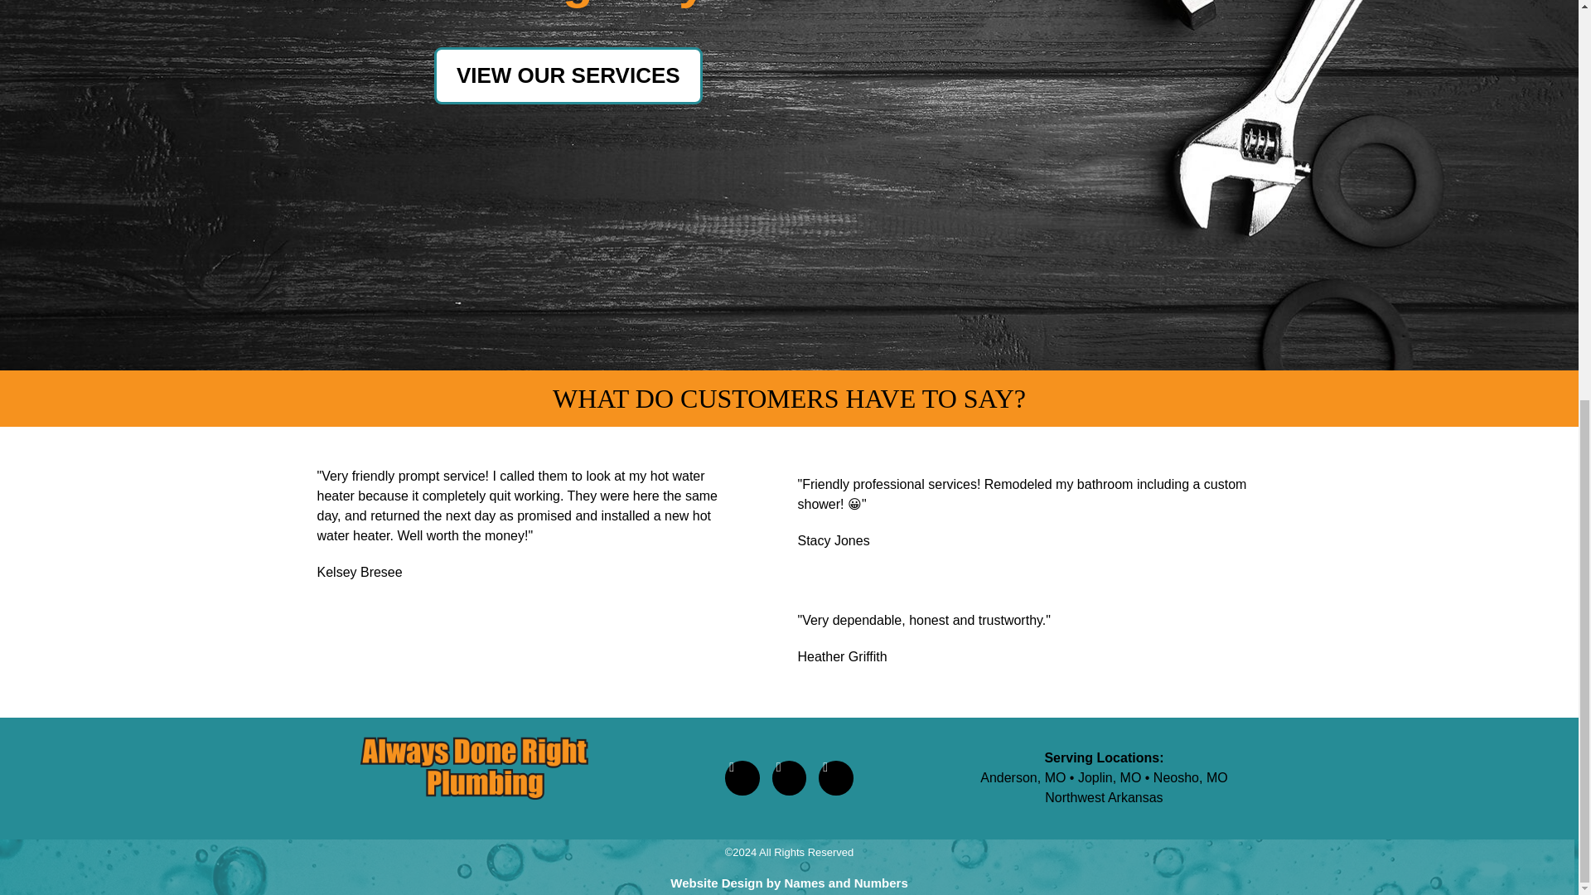  I want to click on Website Design by Names and Numbers, so click(788, 883).